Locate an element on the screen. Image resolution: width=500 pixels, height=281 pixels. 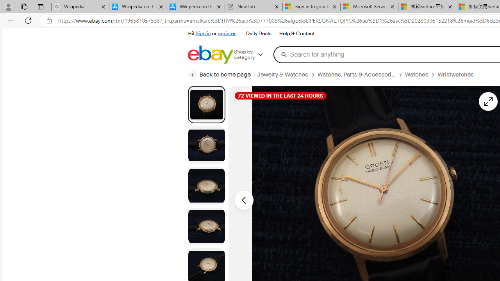
Help & Contact is located at coordinates (296, 34).